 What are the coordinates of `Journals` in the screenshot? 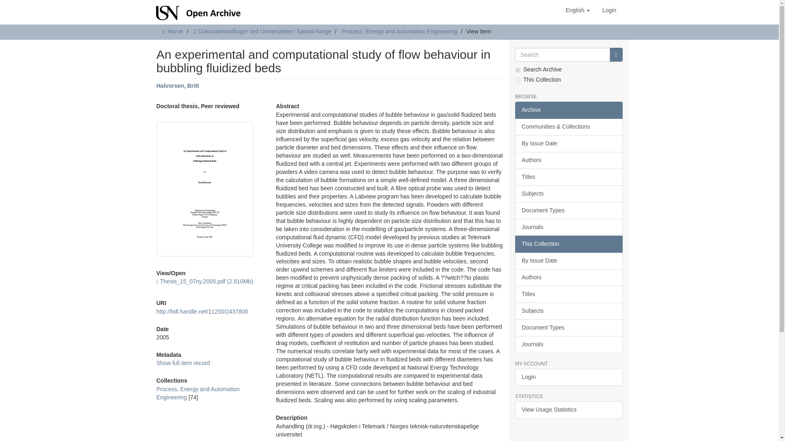 It's located at (568, 227).